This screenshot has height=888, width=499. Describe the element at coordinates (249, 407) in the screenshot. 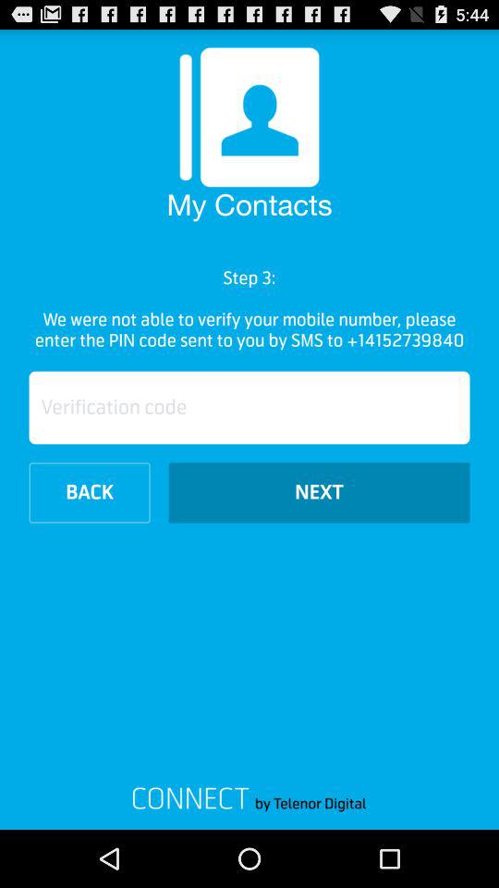

I see `place to enter verification code` at that location.